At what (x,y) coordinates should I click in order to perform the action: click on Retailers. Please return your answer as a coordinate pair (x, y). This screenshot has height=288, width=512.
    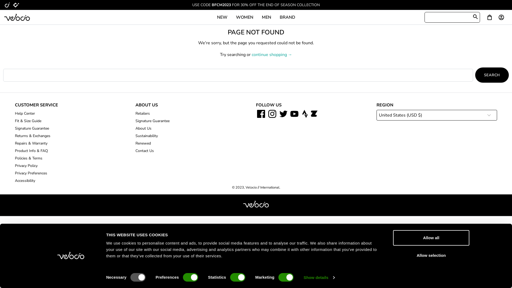
    Looking at the image, I should click on (143, 114).